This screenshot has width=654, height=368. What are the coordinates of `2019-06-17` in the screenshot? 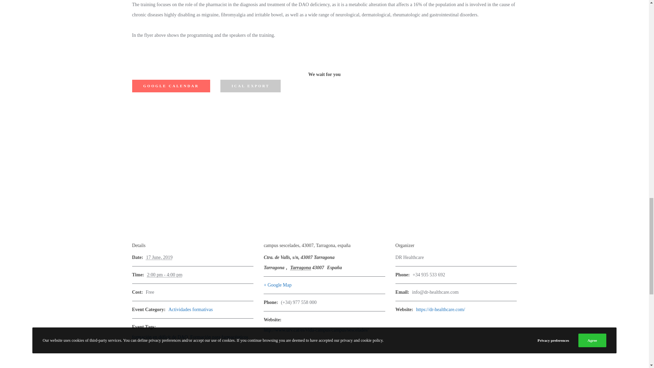 It's located at (159, 257).